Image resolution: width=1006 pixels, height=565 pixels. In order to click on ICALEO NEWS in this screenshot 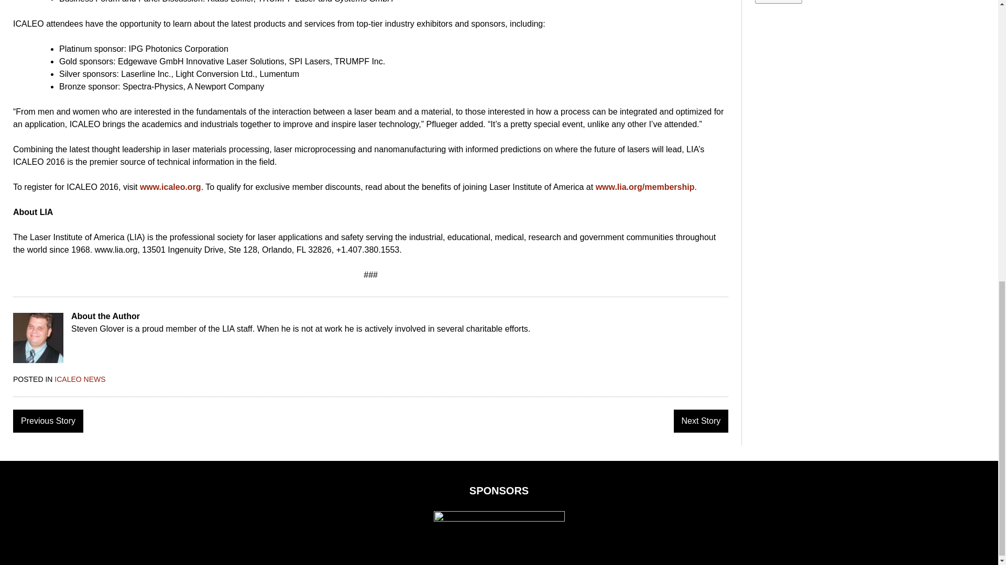, I will do `click(80, 379)`.